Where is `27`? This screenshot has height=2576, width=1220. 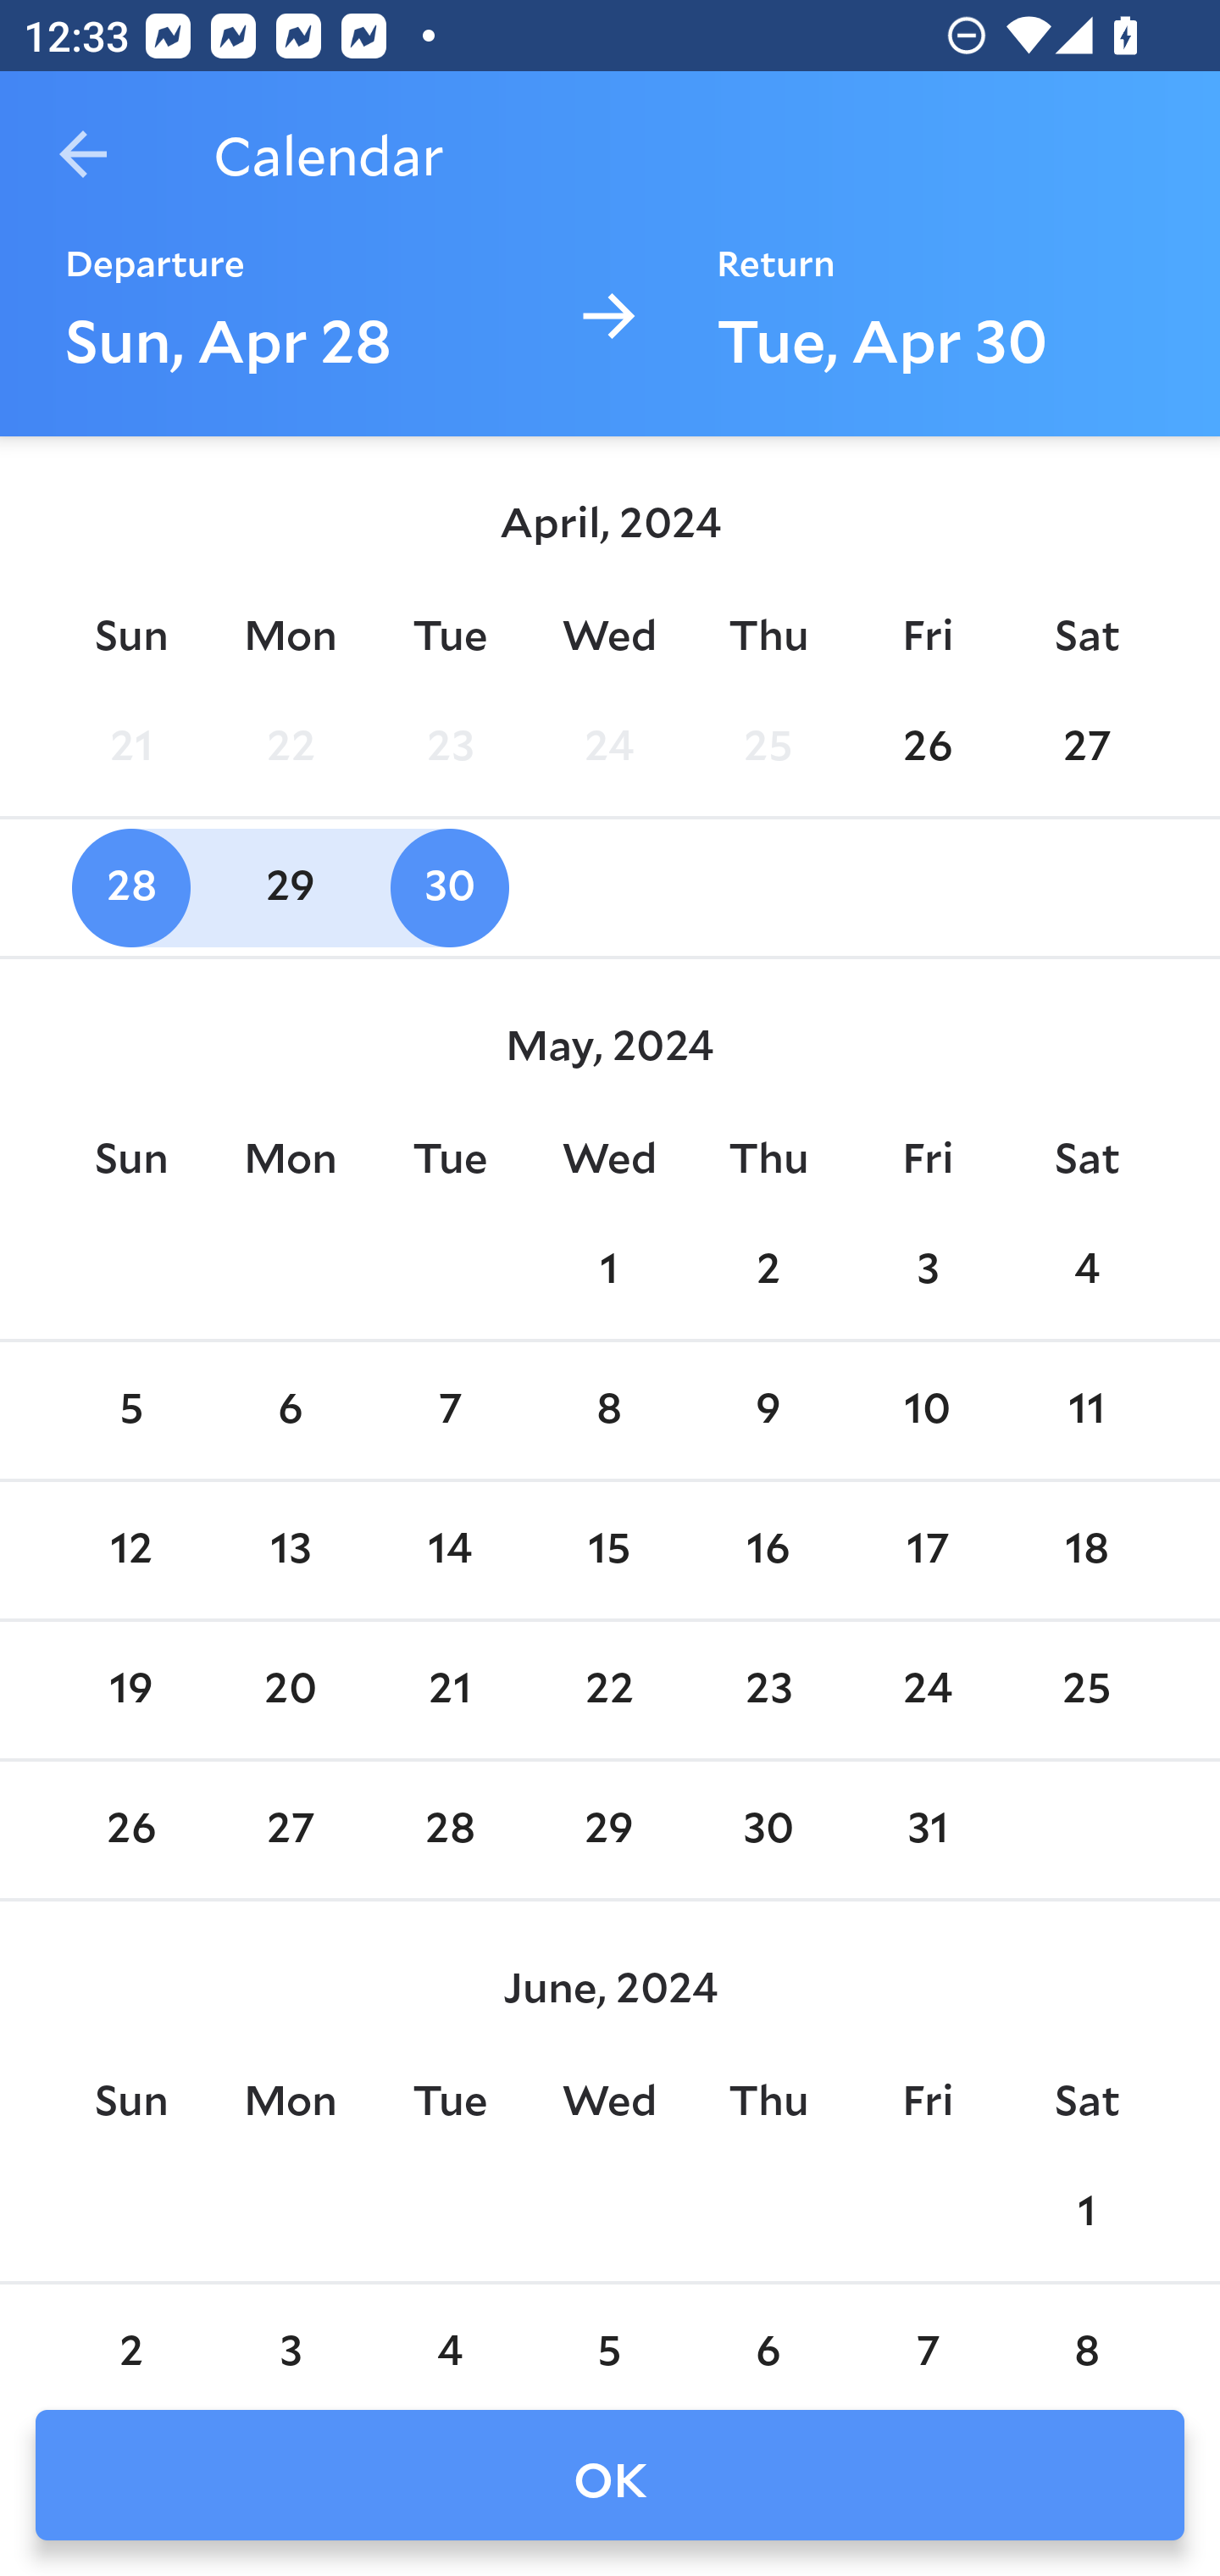
27 is located at coordinates (1086, 747).